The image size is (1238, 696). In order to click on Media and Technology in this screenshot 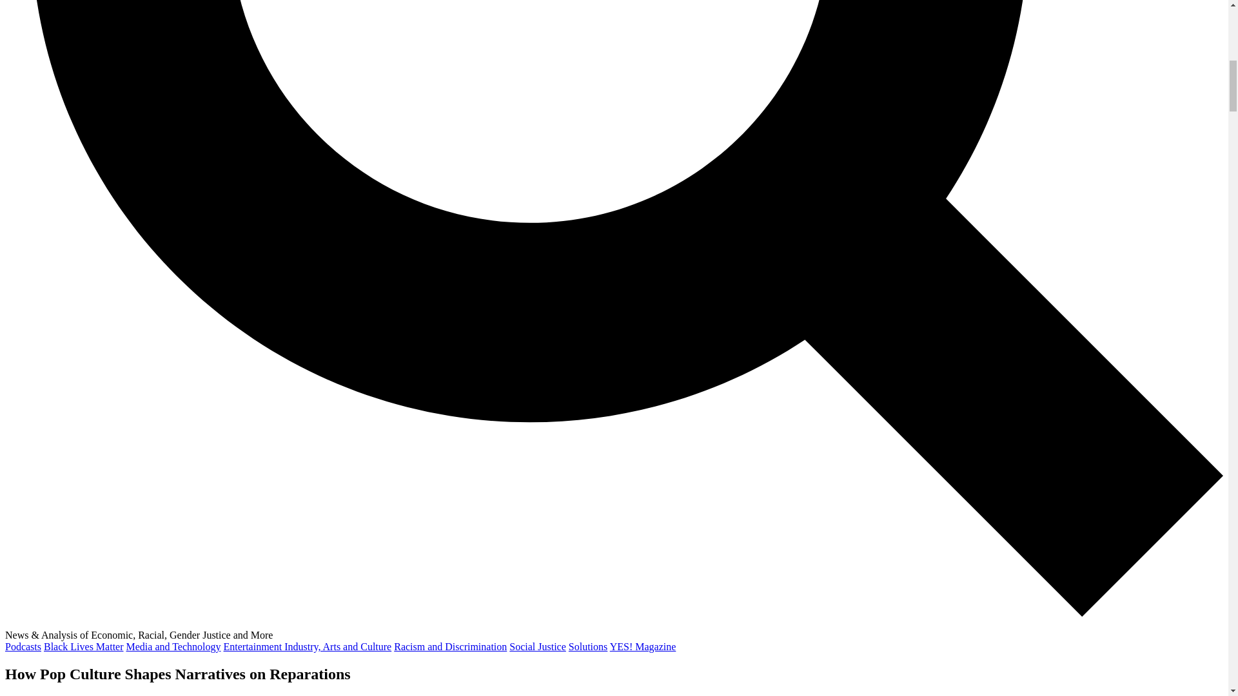, I will do `click(173, 646)`.